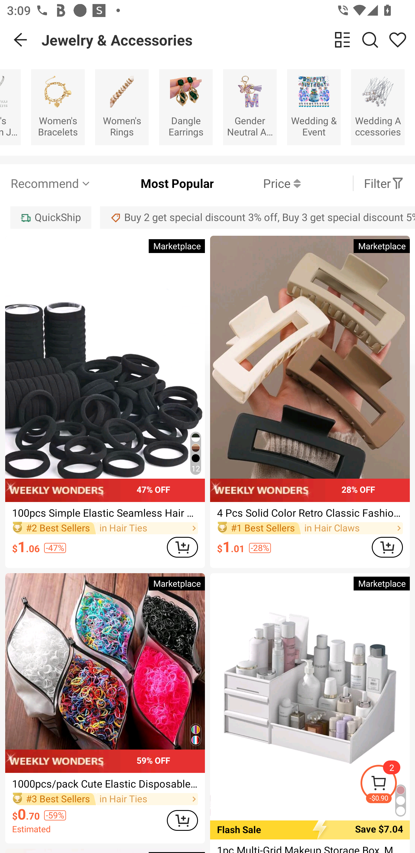 The height and width of the screenshot is (853, 415). Describe the element at coordinates (51, 217) in the screenshot. I see `QuickShip` at that location.